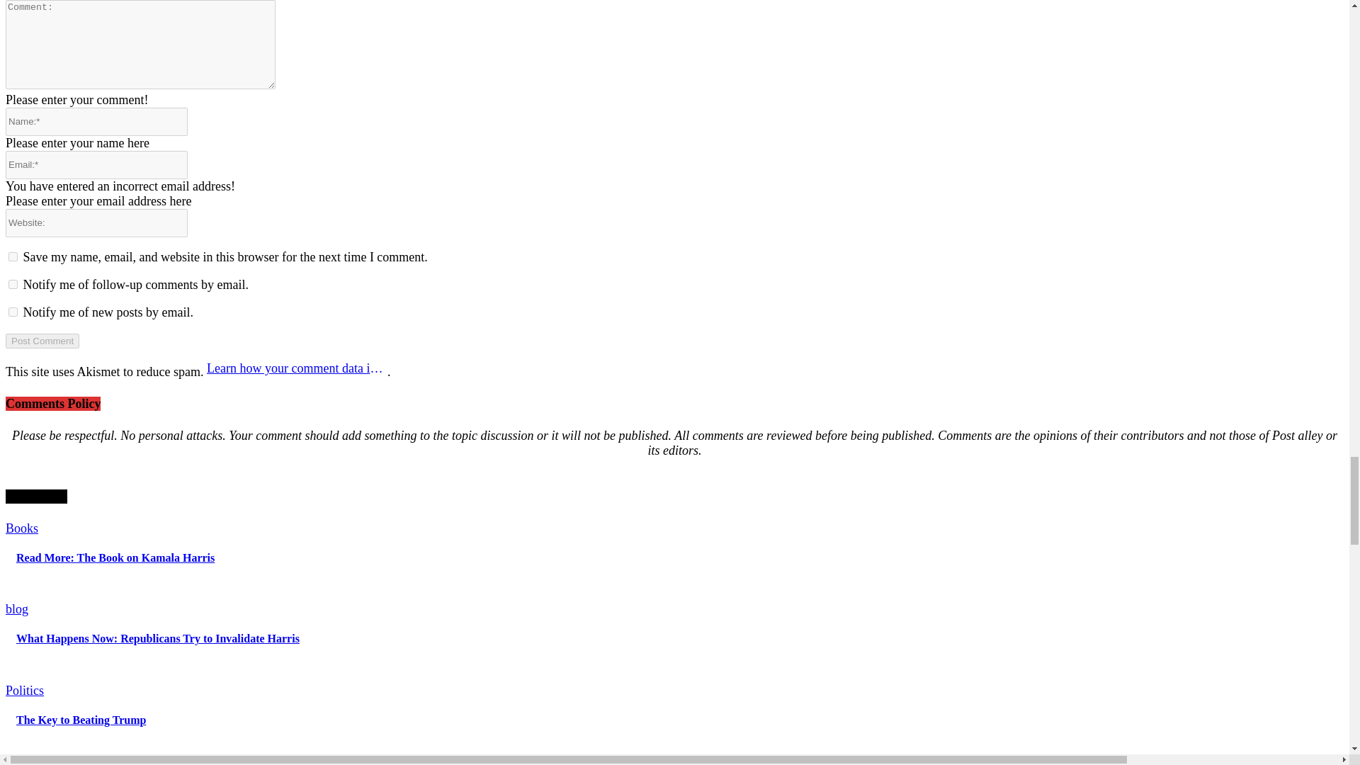  I want to click on yes, so click(13, 256).